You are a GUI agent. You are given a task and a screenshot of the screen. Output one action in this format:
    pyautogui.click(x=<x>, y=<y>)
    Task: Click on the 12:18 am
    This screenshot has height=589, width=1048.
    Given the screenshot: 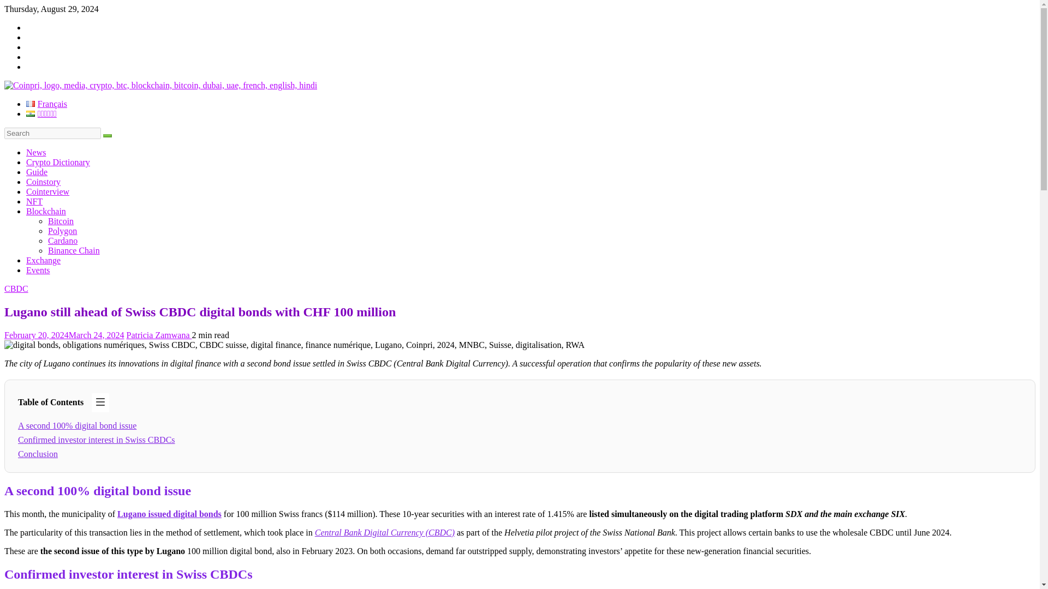 What is the action you would take?
    pyautogui.click(x=64, y=335)
    